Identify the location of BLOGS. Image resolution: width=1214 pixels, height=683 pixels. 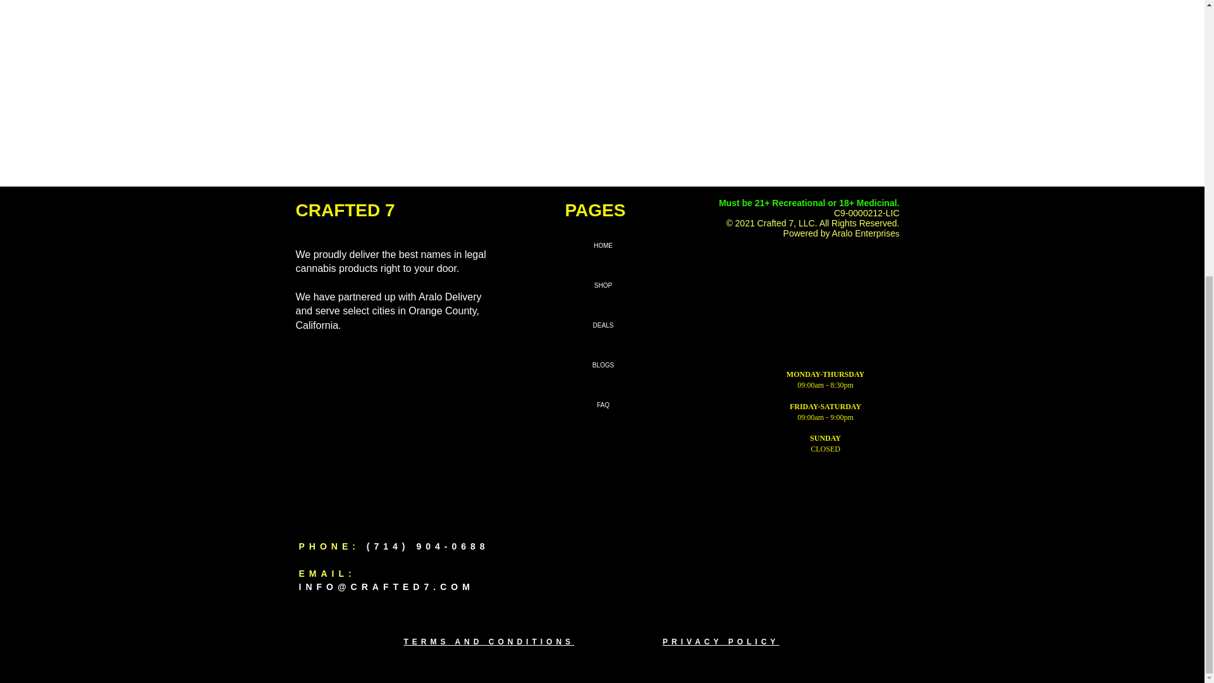
(603, 366).